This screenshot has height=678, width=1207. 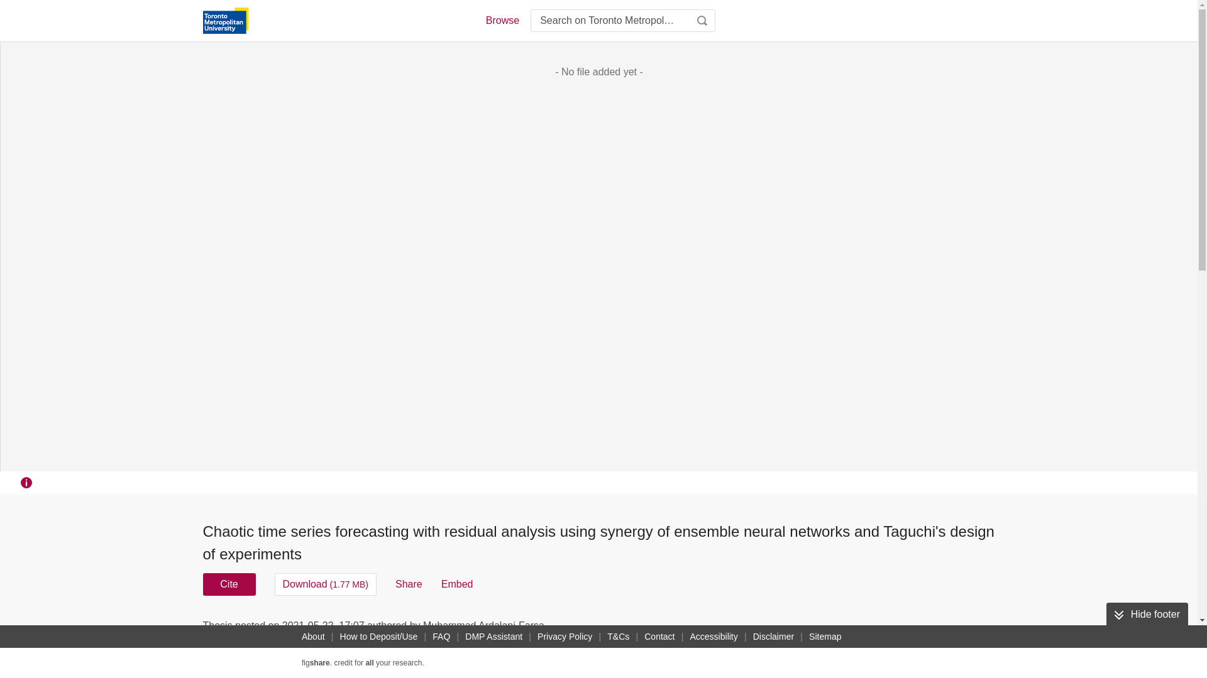 I want to click on Accessibility, so click(x=714, y=637).